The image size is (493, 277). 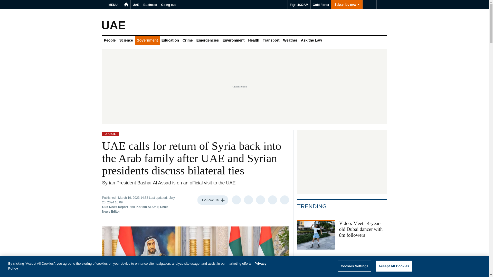 What do you see at coordinates (150, 5) in the screenshot?
I see `Business` at bounding box center [150, 5].